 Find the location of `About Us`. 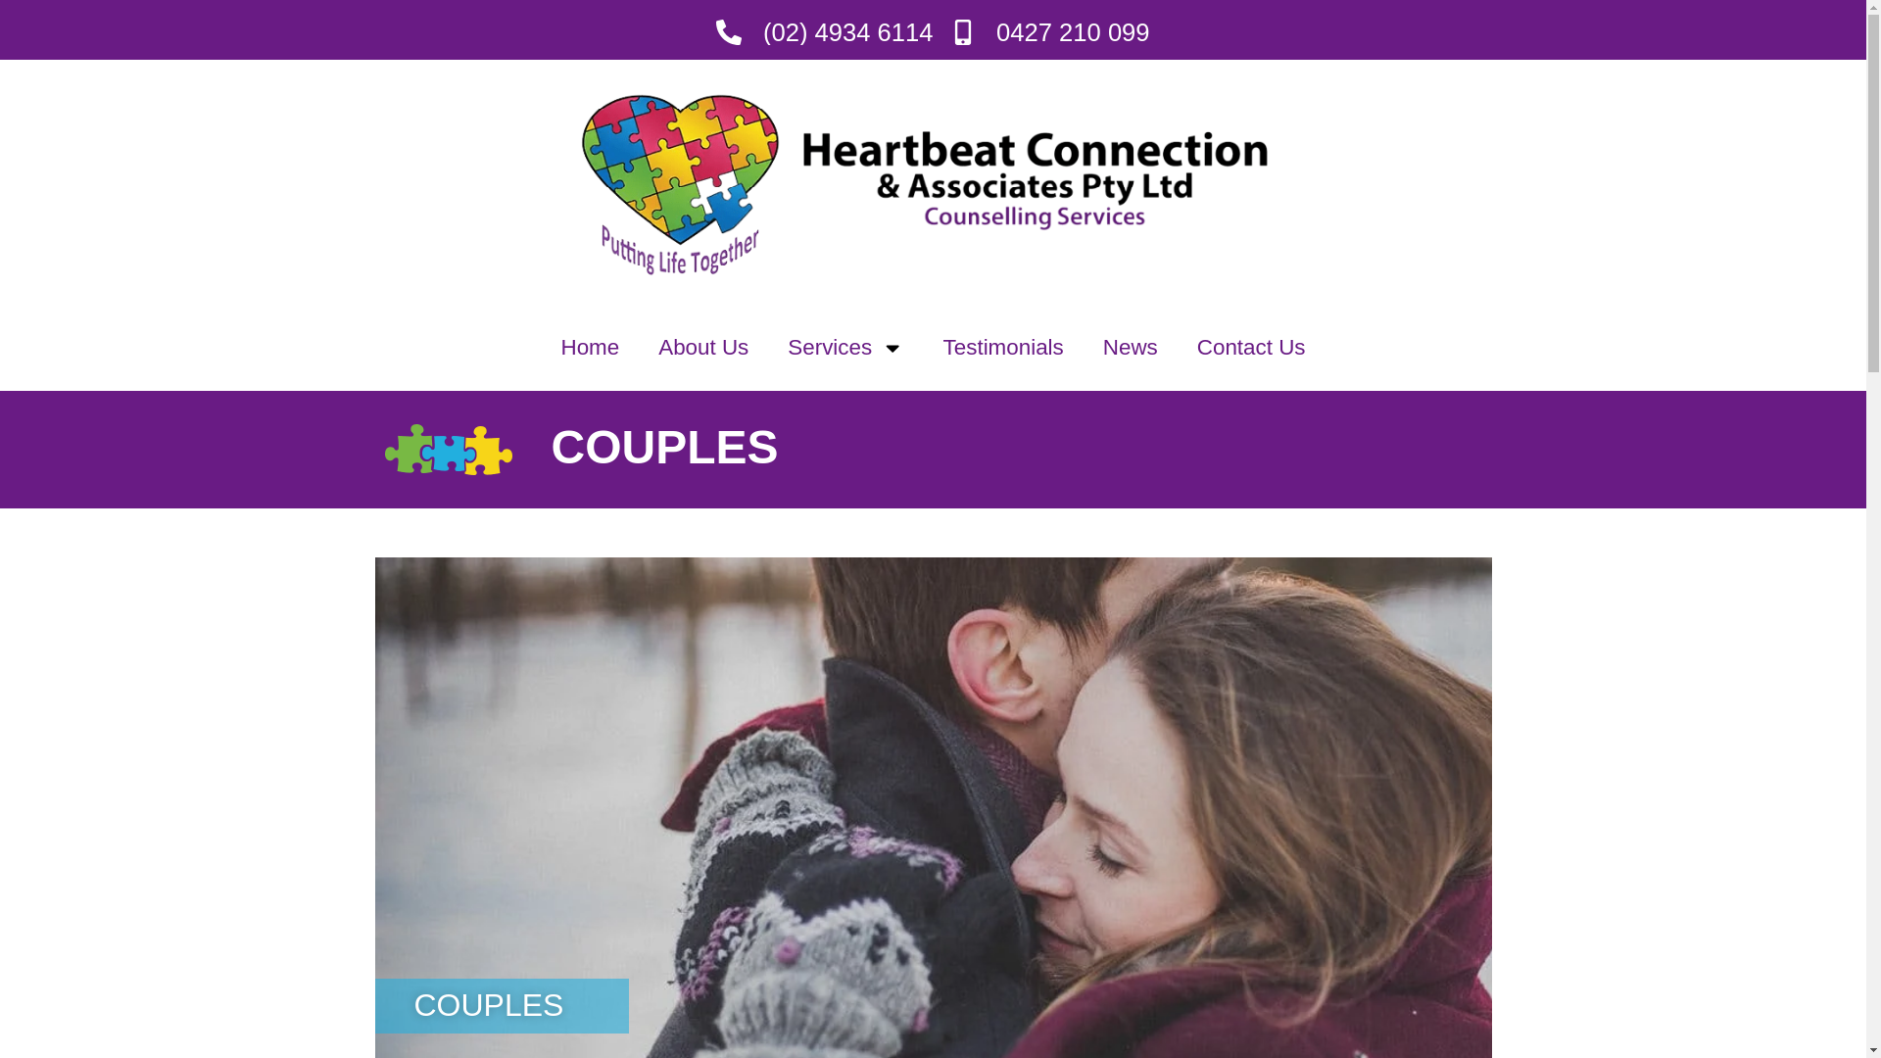

About Us is located at coordinates (703, 348).